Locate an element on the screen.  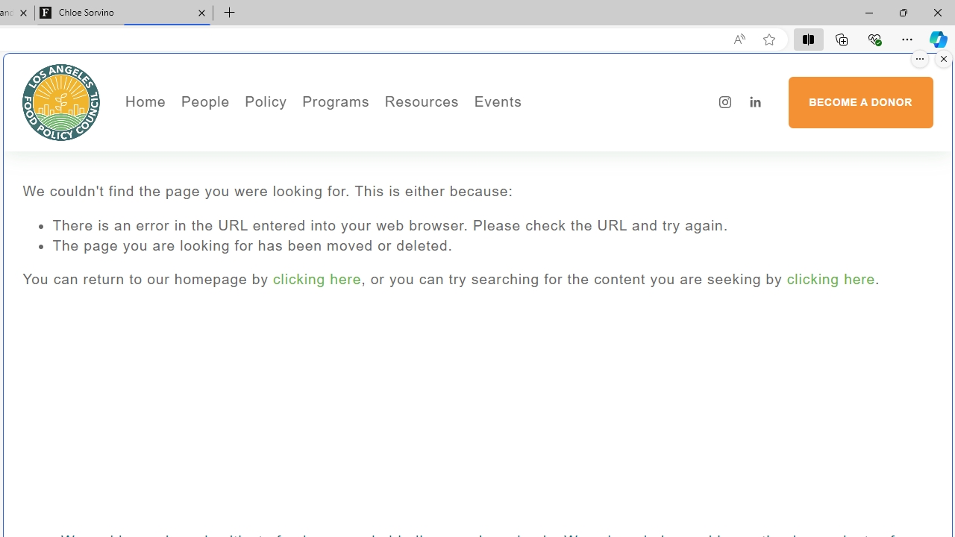
Food Leaders Lab is located at coordinates (349, 173).